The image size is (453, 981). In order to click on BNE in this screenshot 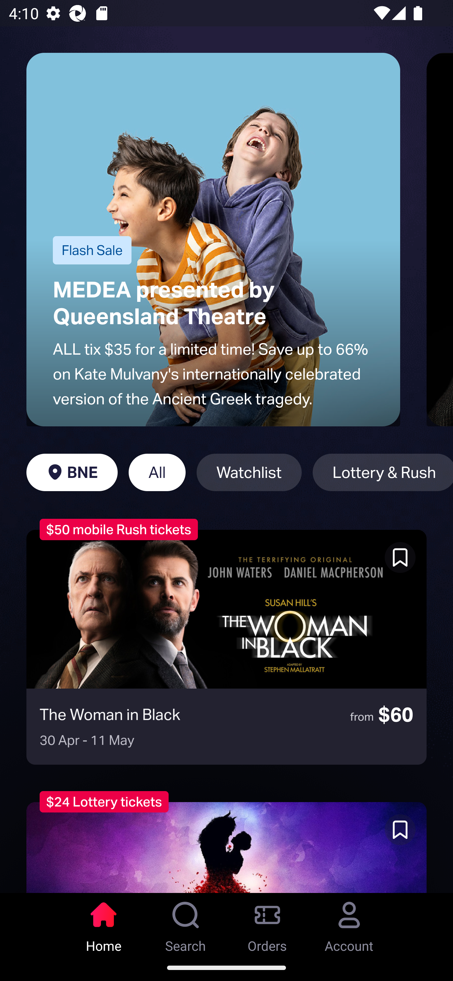, I will do `click(72, 472)`.